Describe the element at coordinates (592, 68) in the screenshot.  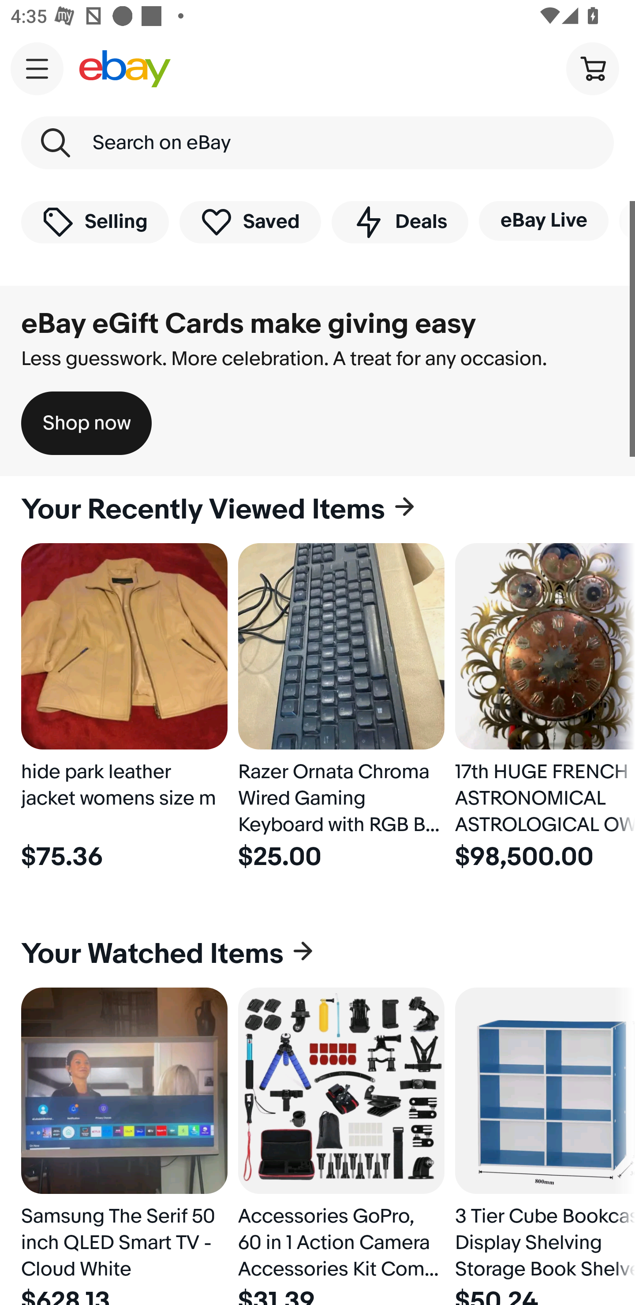
I see `Cart button shopping cart` at that location.